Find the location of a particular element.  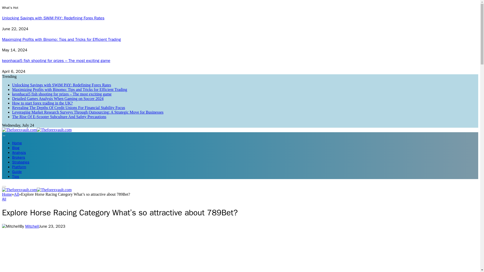

Guide is located at coordinates (17, 172).